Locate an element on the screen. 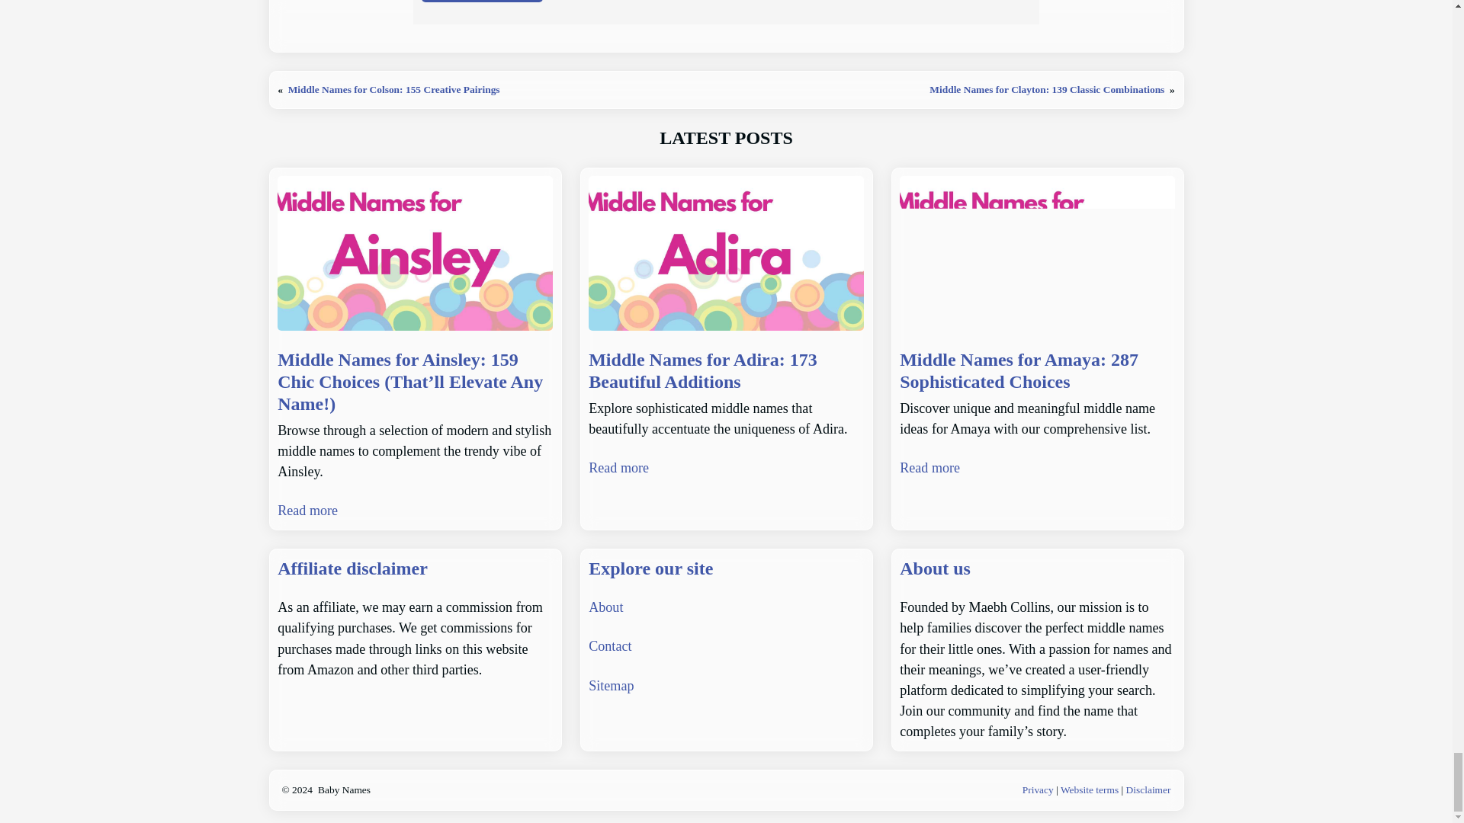  Contact is located at coordinates (609, 646).